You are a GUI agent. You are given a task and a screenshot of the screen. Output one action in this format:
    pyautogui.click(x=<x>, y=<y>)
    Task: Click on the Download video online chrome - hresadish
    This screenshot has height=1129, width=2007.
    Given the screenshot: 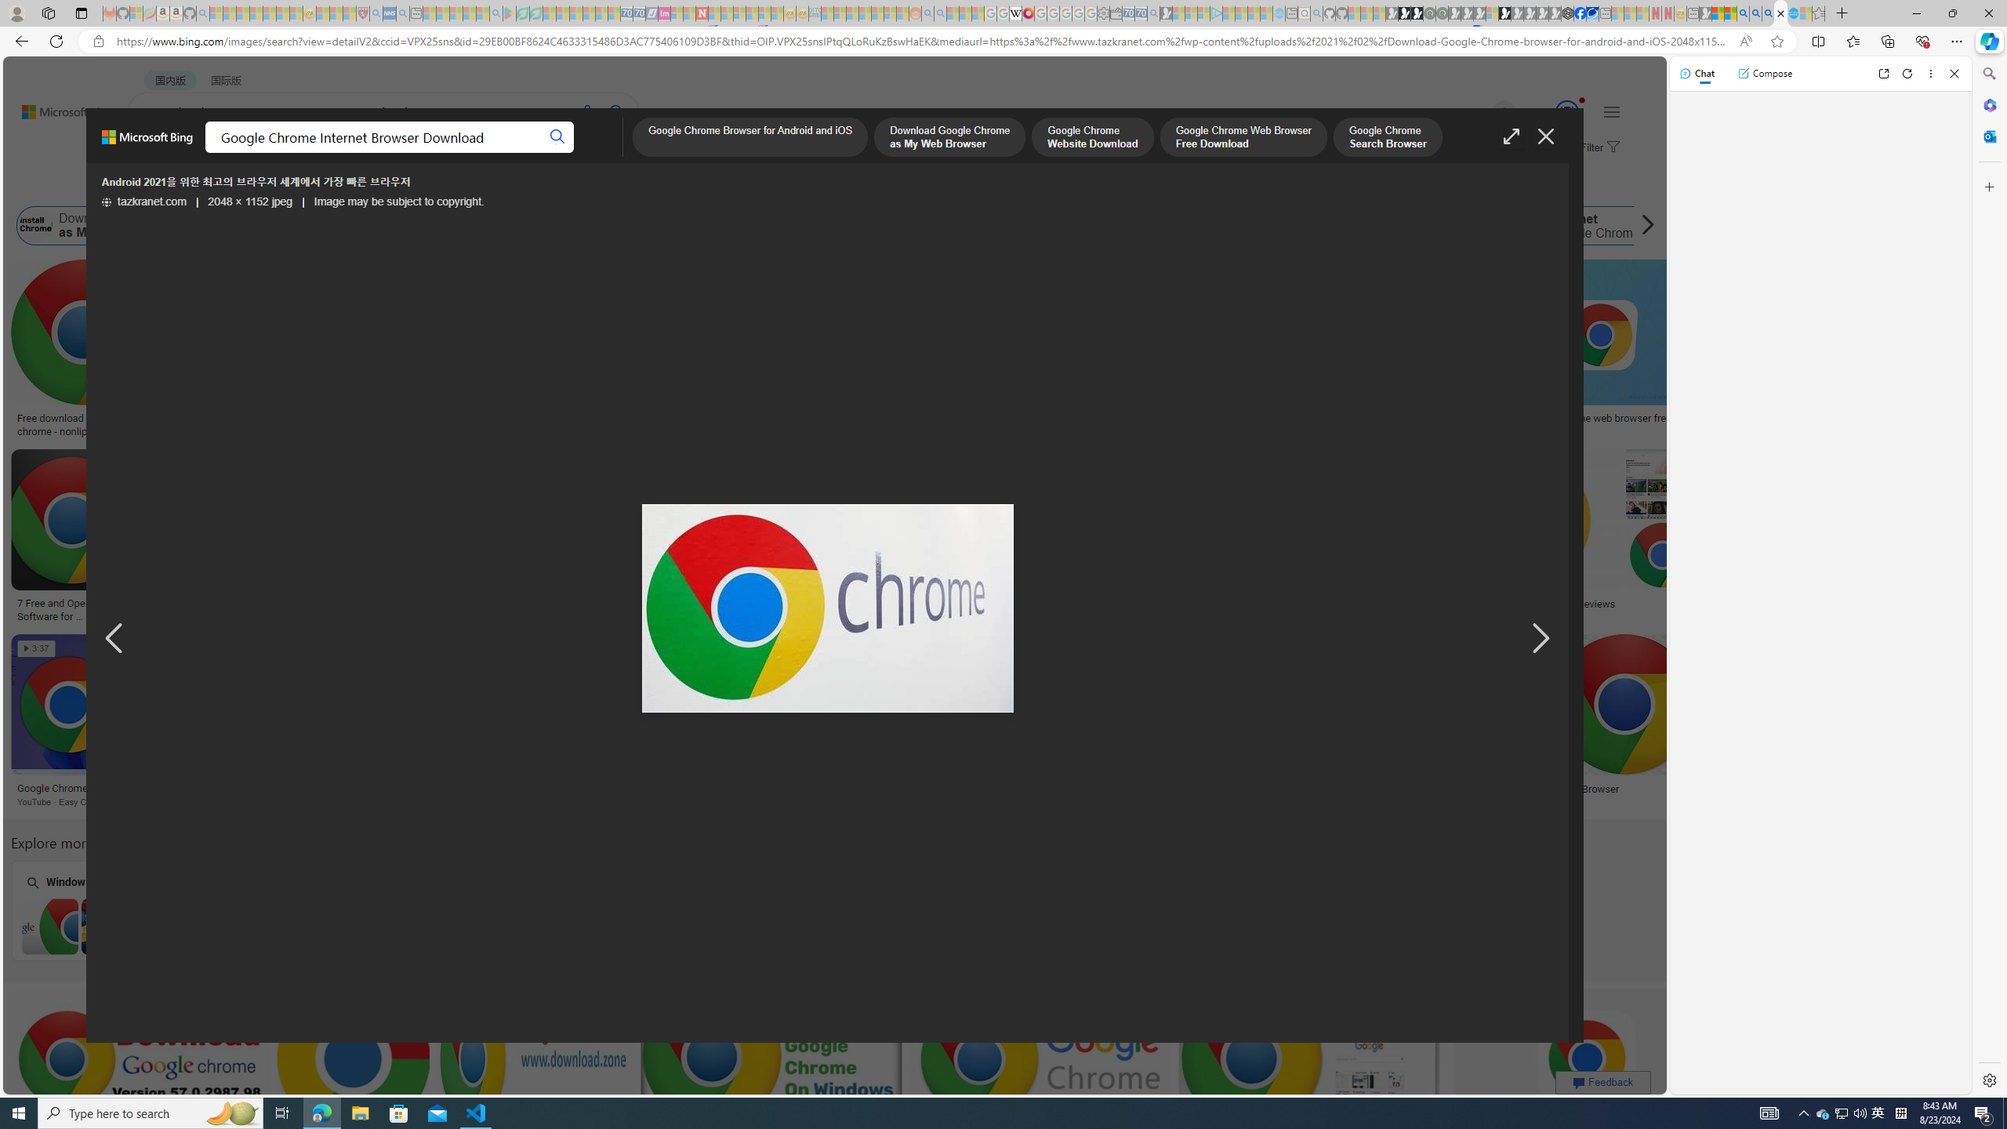 What is the action you would take?
    pyautogui.click(x=260, y=425)
    